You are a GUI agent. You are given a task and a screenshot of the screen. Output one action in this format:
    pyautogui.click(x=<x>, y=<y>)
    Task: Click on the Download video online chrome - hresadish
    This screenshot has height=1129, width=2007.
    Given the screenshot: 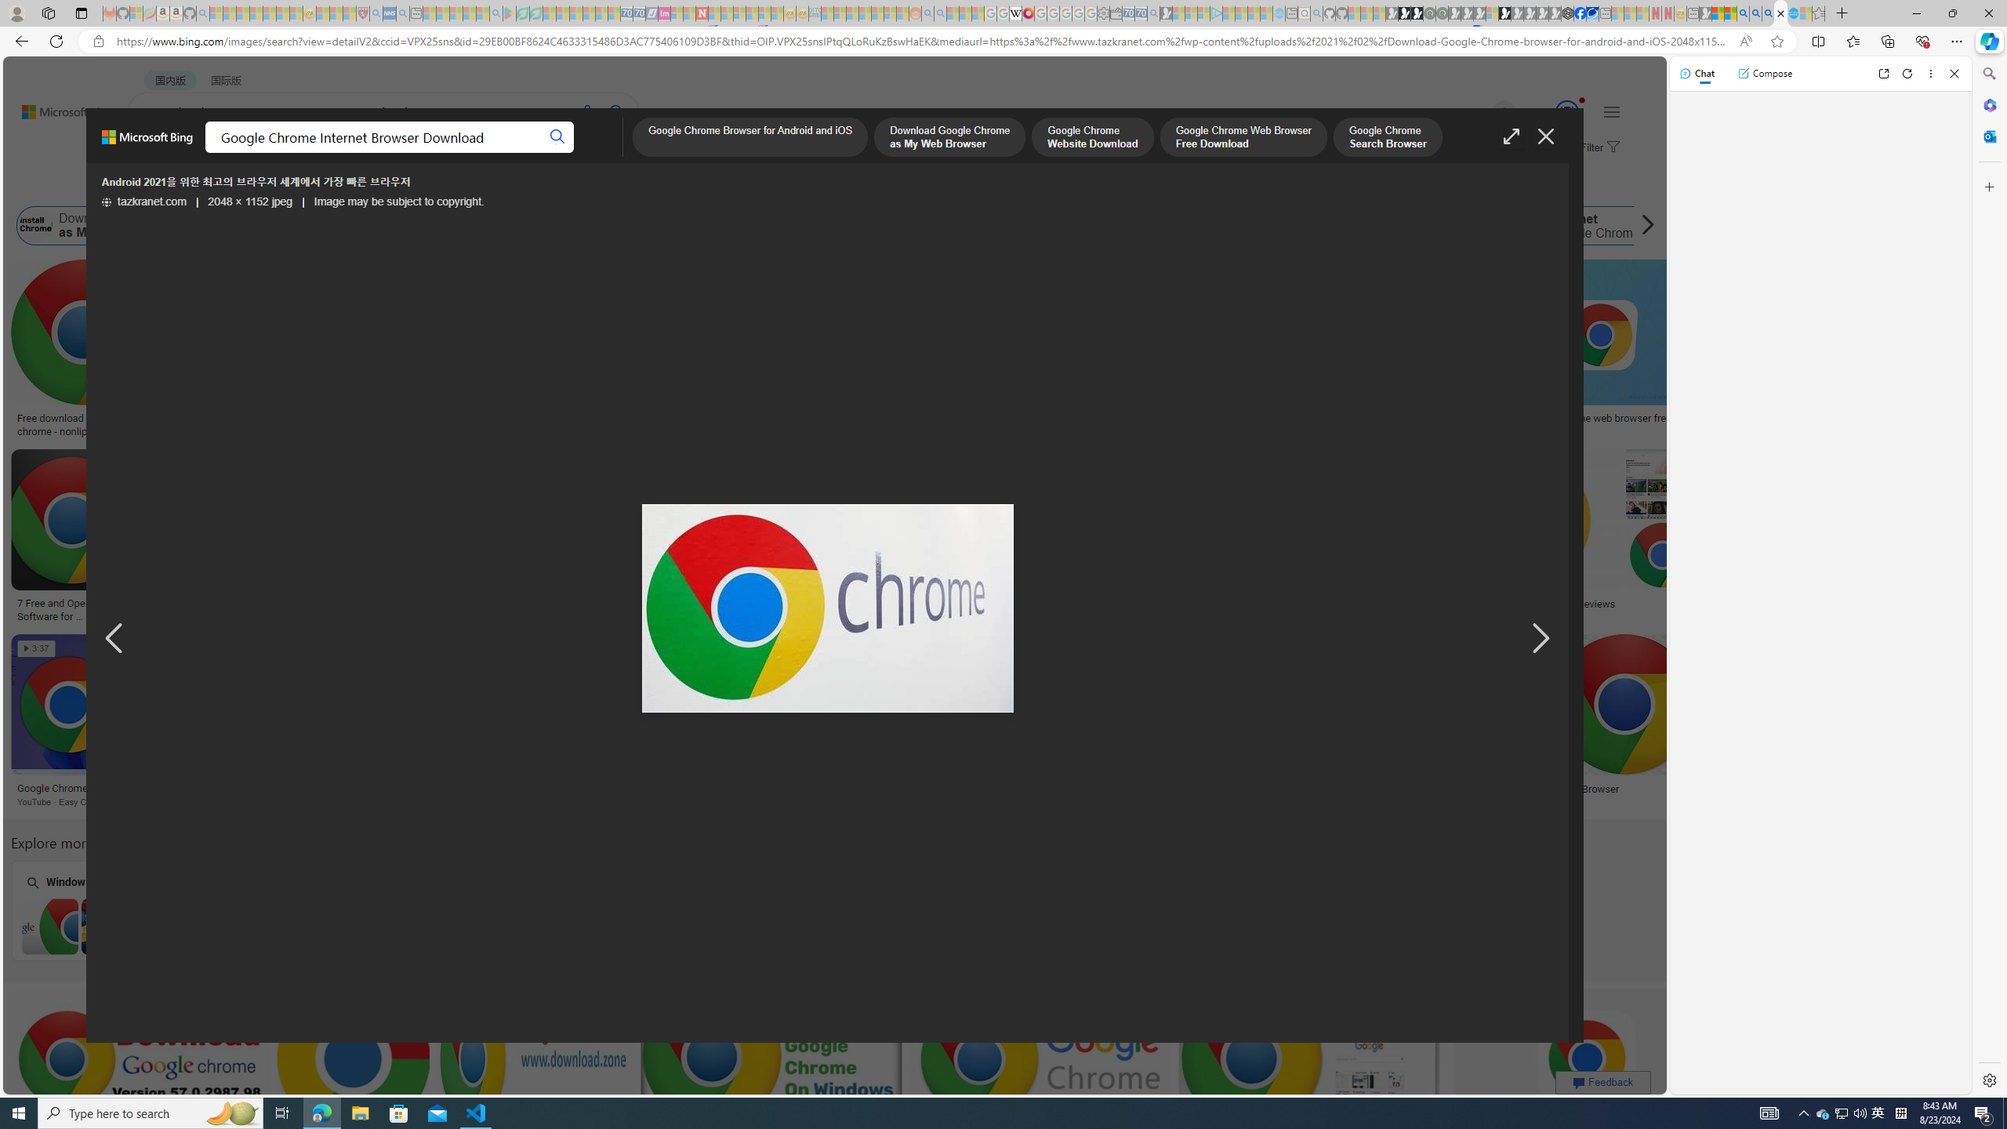 What is the action you would take?
    pyautogui.click(x=260, y=425)
    